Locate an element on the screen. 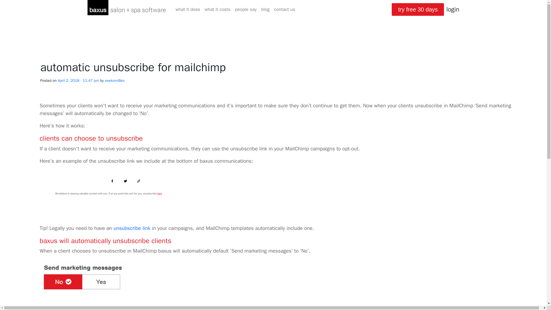 Image resolution: width=551 pixels, height=310 pixels. People say is located at coordinates (246, 9).